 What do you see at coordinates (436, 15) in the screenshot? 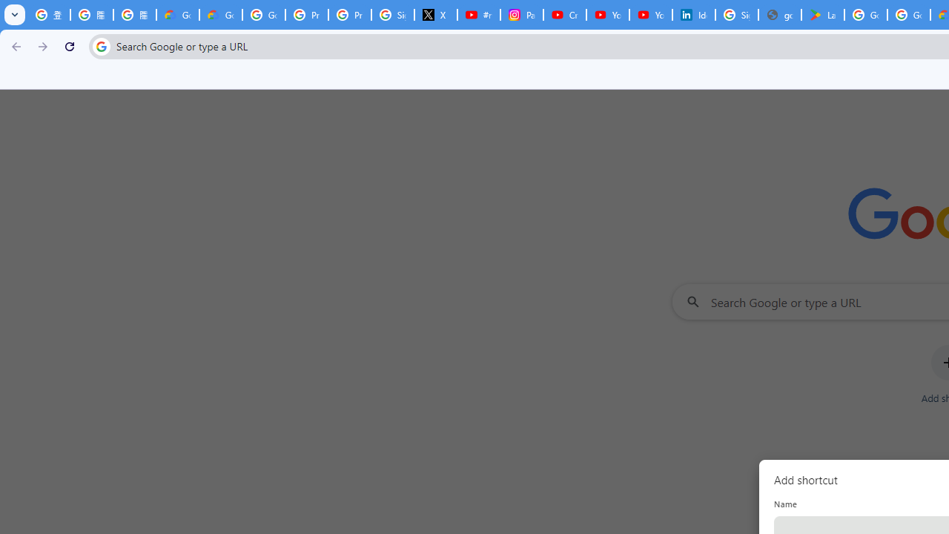
I see `X` at bounding box center [436, 15].